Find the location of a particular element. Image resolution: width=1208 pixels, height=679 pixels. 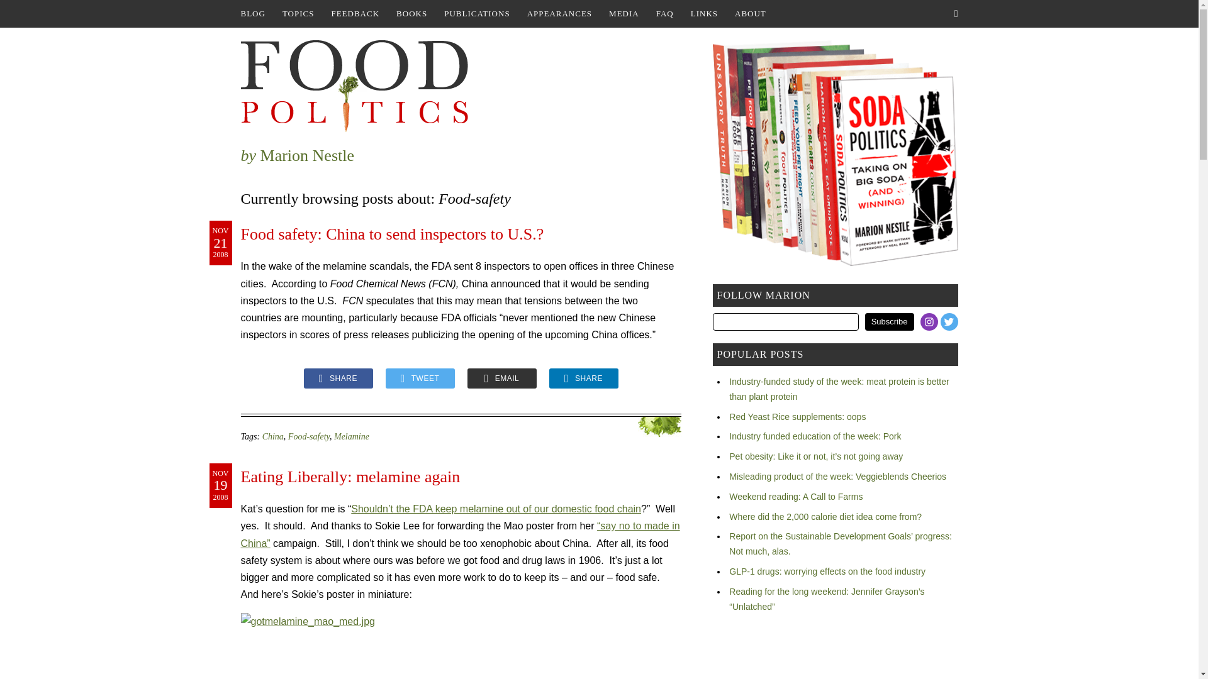

Instagram is located at coordinates (929, 322).